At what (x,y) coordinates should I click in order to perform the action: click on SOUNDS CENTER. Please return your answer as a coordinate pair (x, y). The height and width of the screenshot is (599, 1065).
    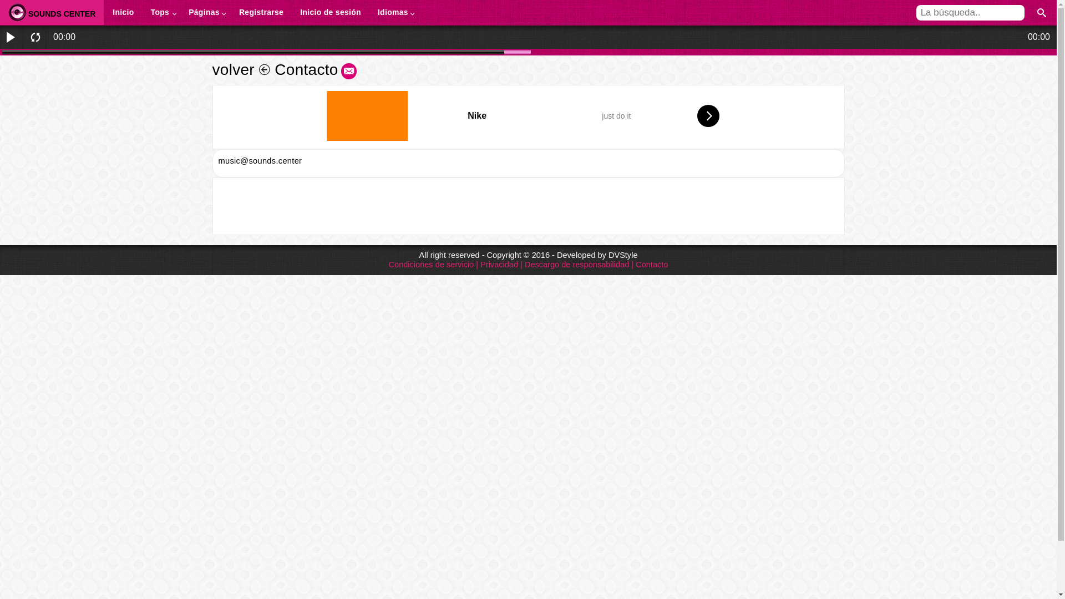
    Looking at the image, I should click on (52, 12).